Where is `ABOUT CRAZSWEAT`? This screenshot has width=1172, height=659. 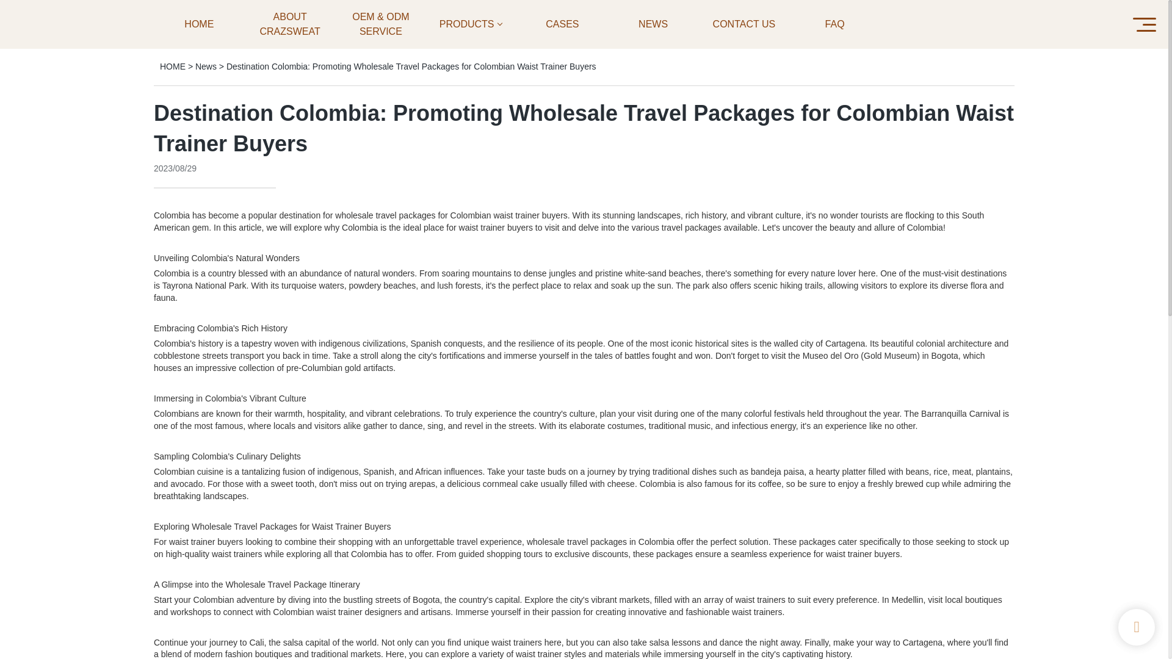 ABOUT CRAZSWEAT is located at coordinates (290, 24).